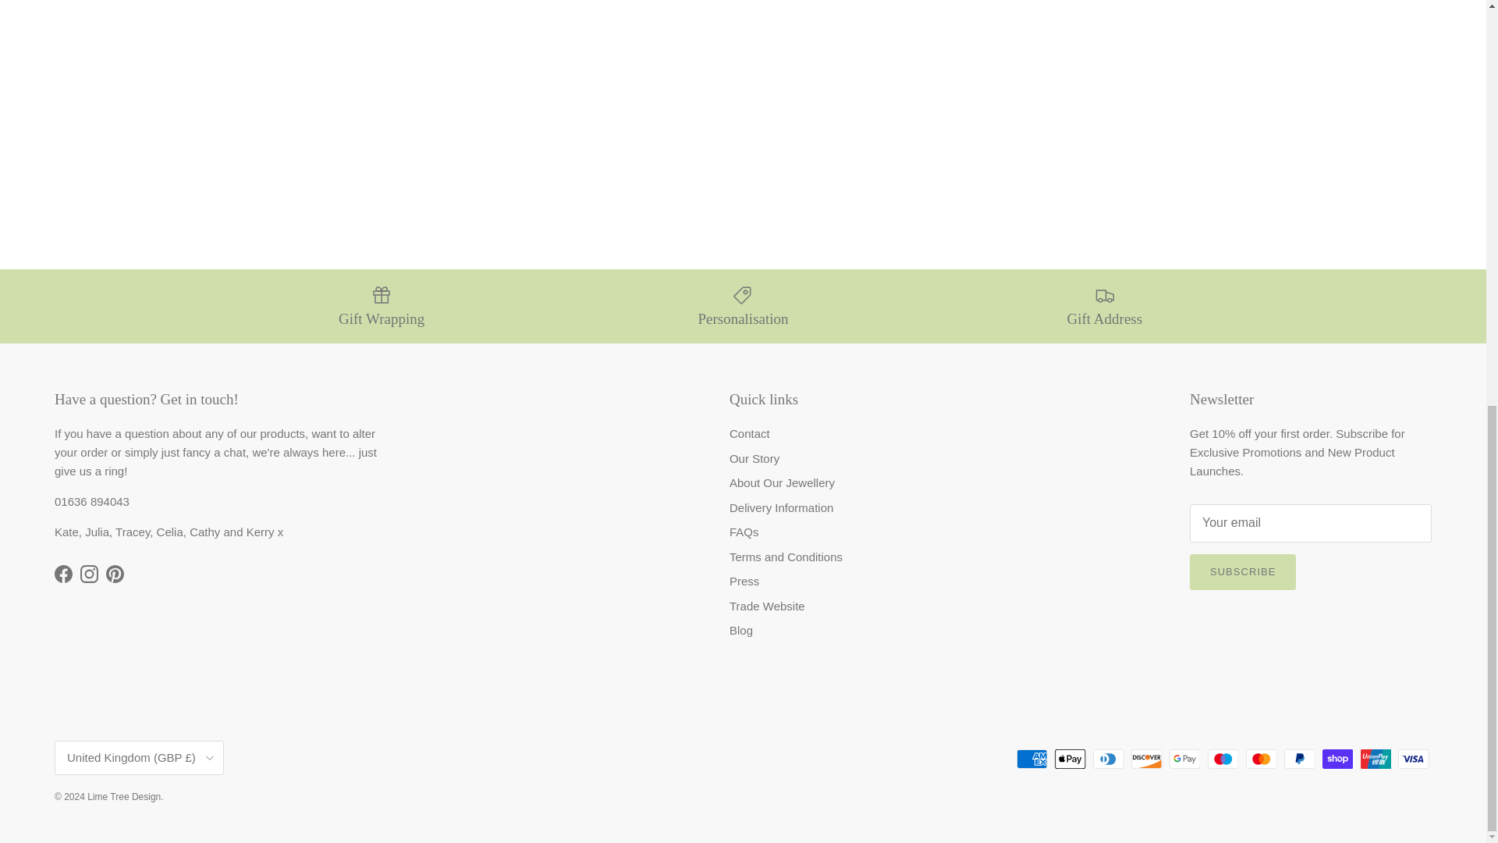 This screenshot has height=843, width=1498. Describe the element at coordinates (115, 574) in the screenshot. I see `Lime Tree Design on Pinterest` at that location.